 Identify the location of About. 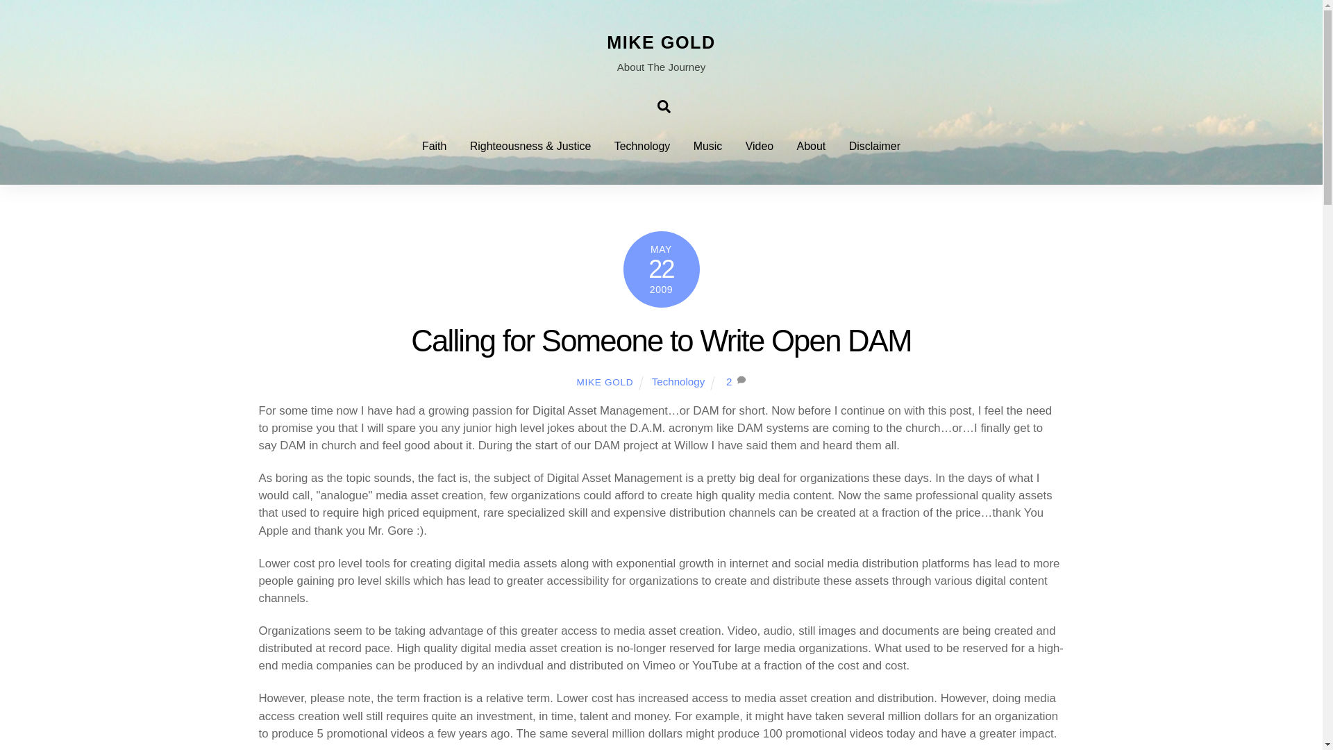
(812, 146).